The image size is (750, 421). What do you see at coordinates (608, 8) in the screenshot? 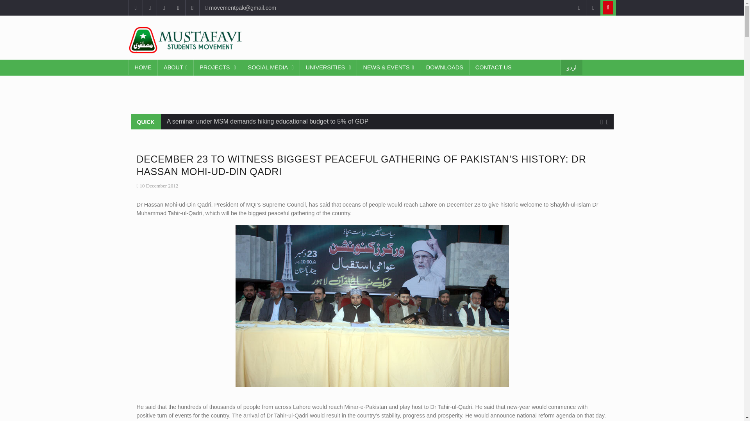
I see `Search...` at bounding box center [608, 8].